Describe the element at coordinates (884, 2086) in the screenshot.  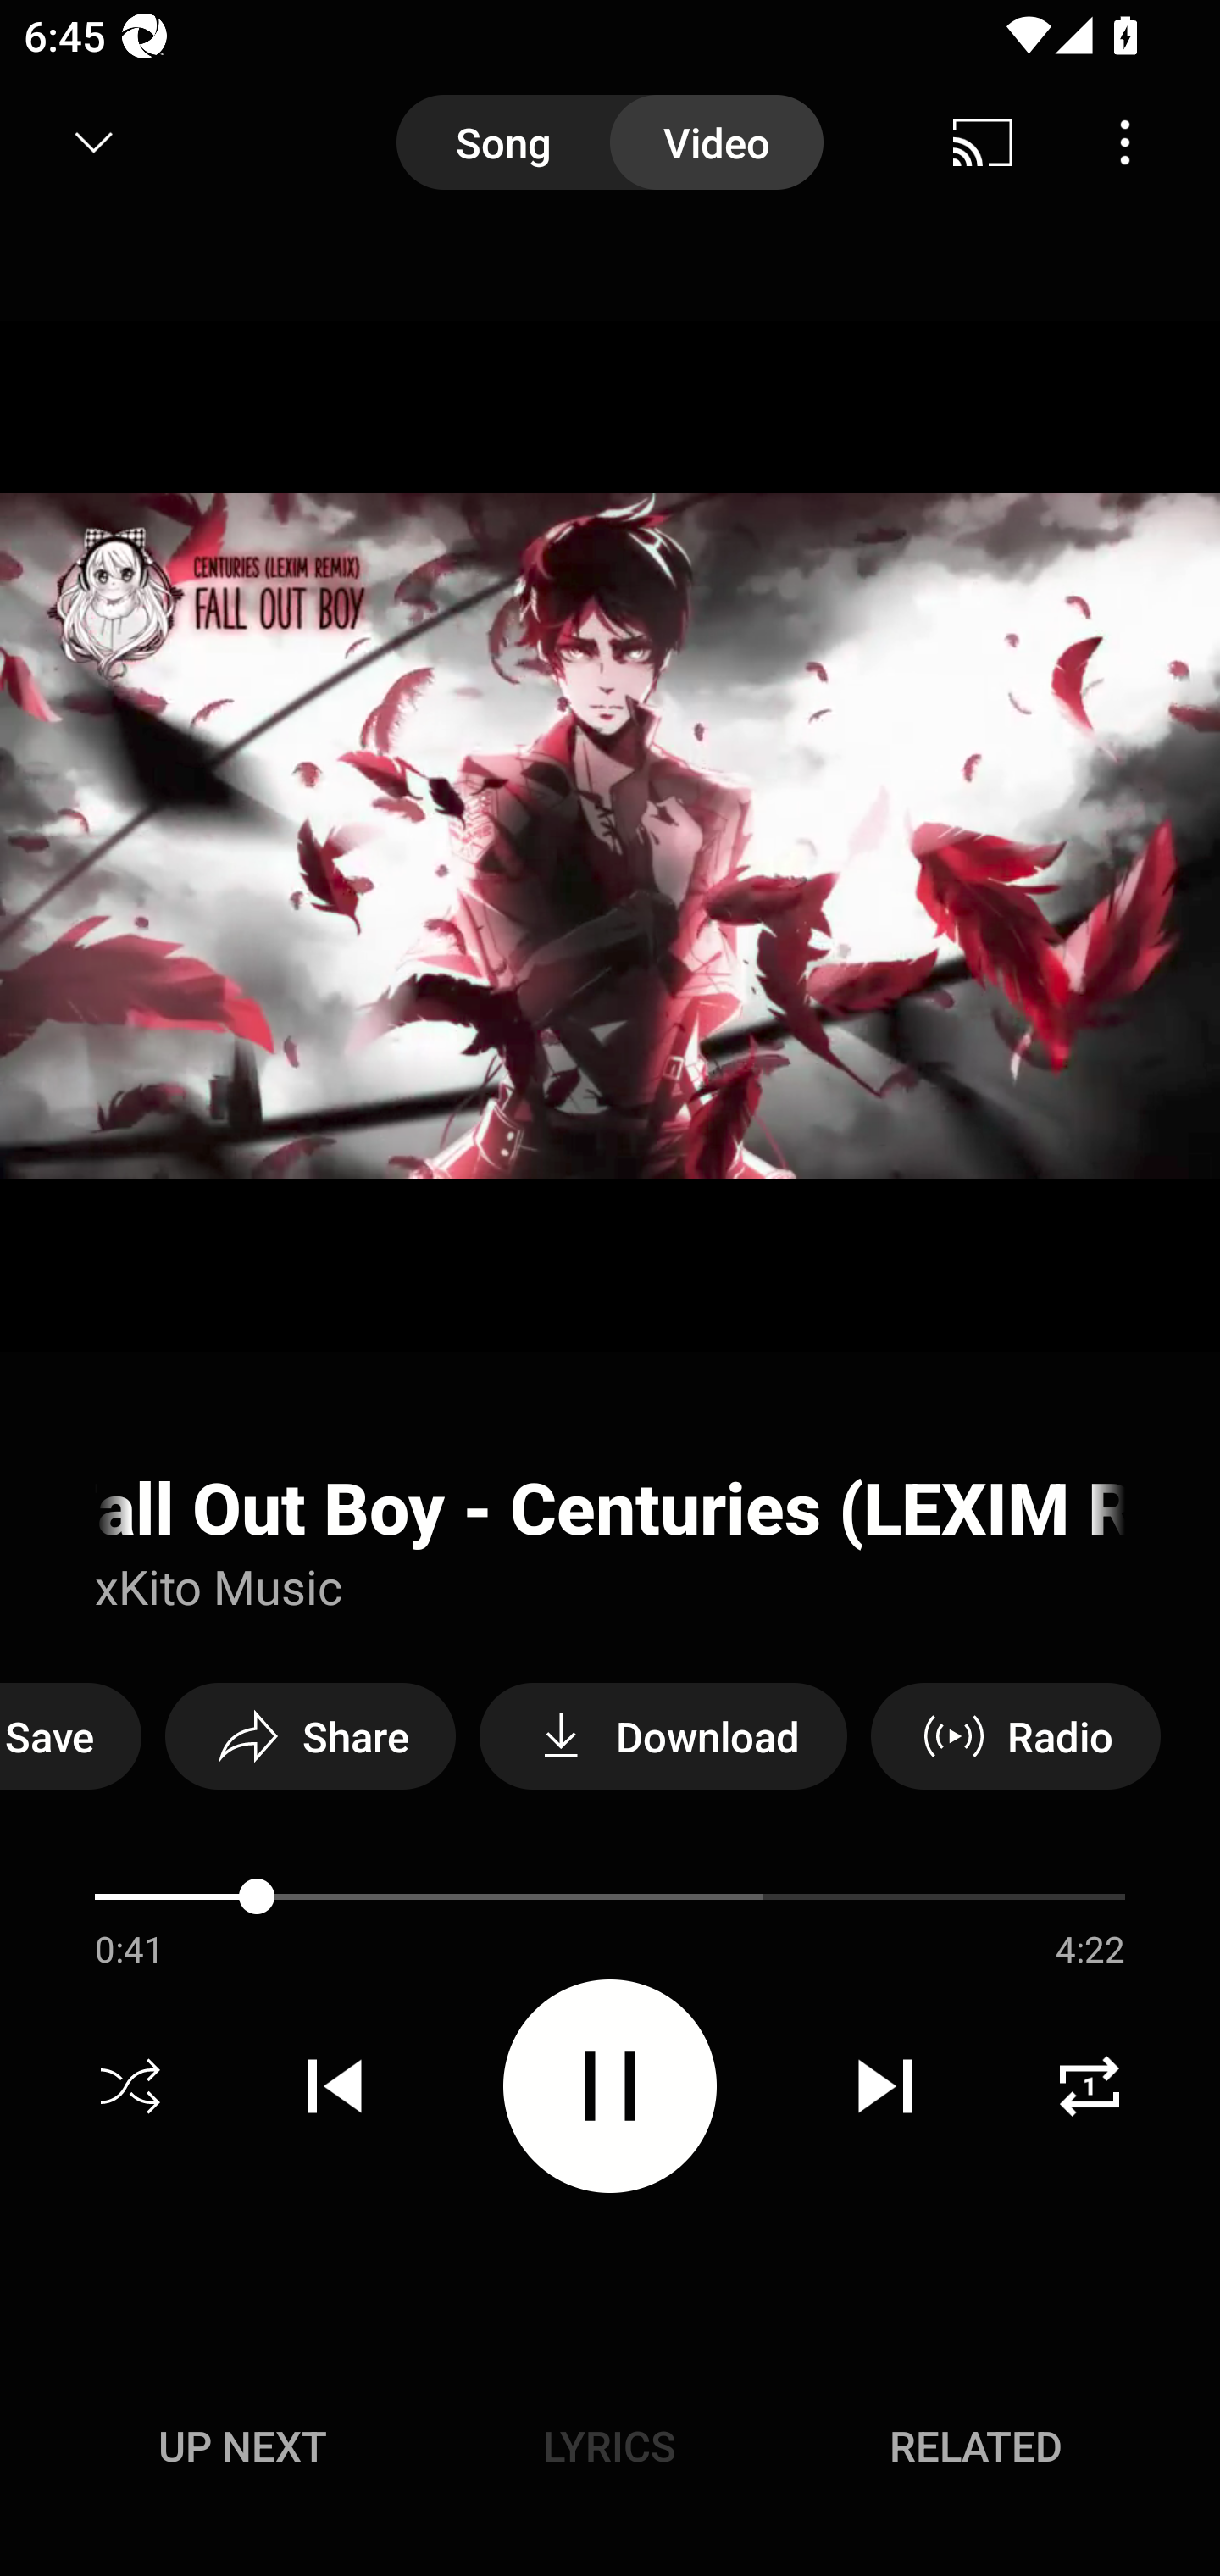
I see `Next track` at that location.